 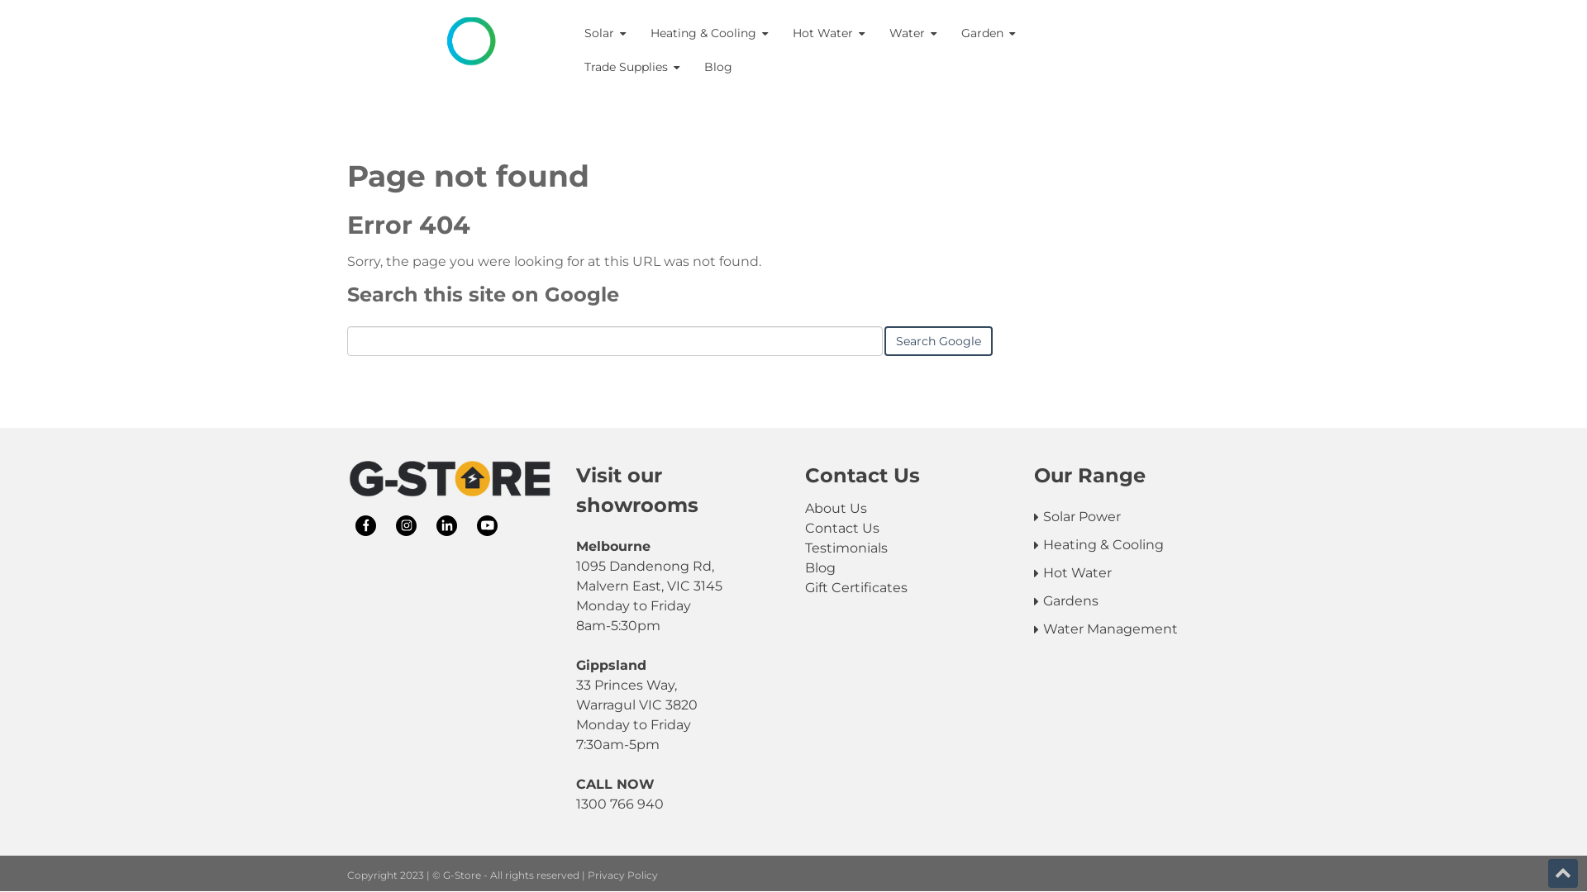 I want to click on Gift Certificates, so click(x=908, y=588).